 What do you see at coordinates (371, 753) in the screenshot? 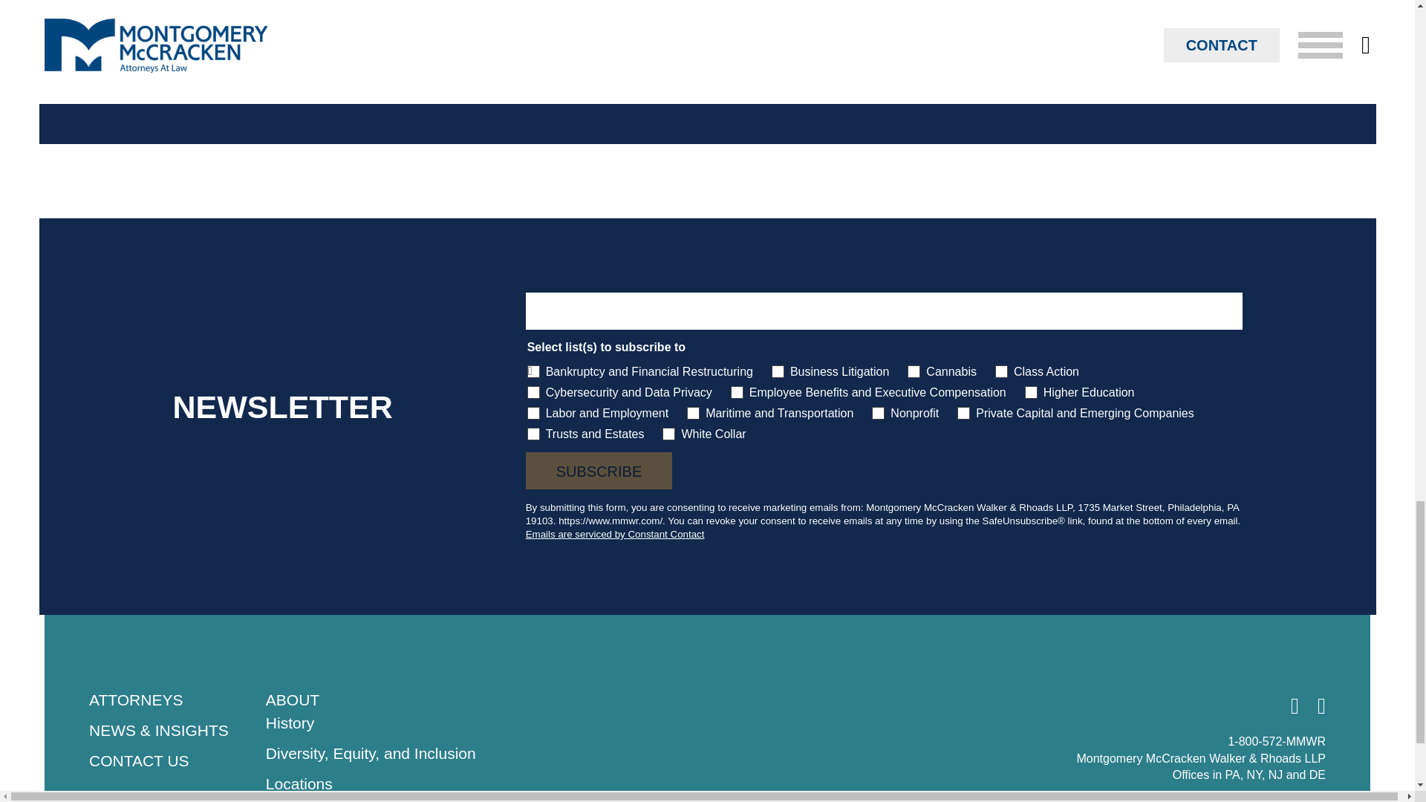
I see `Diversity, Equity, and Inclusion` at bounding box center [371, 753].